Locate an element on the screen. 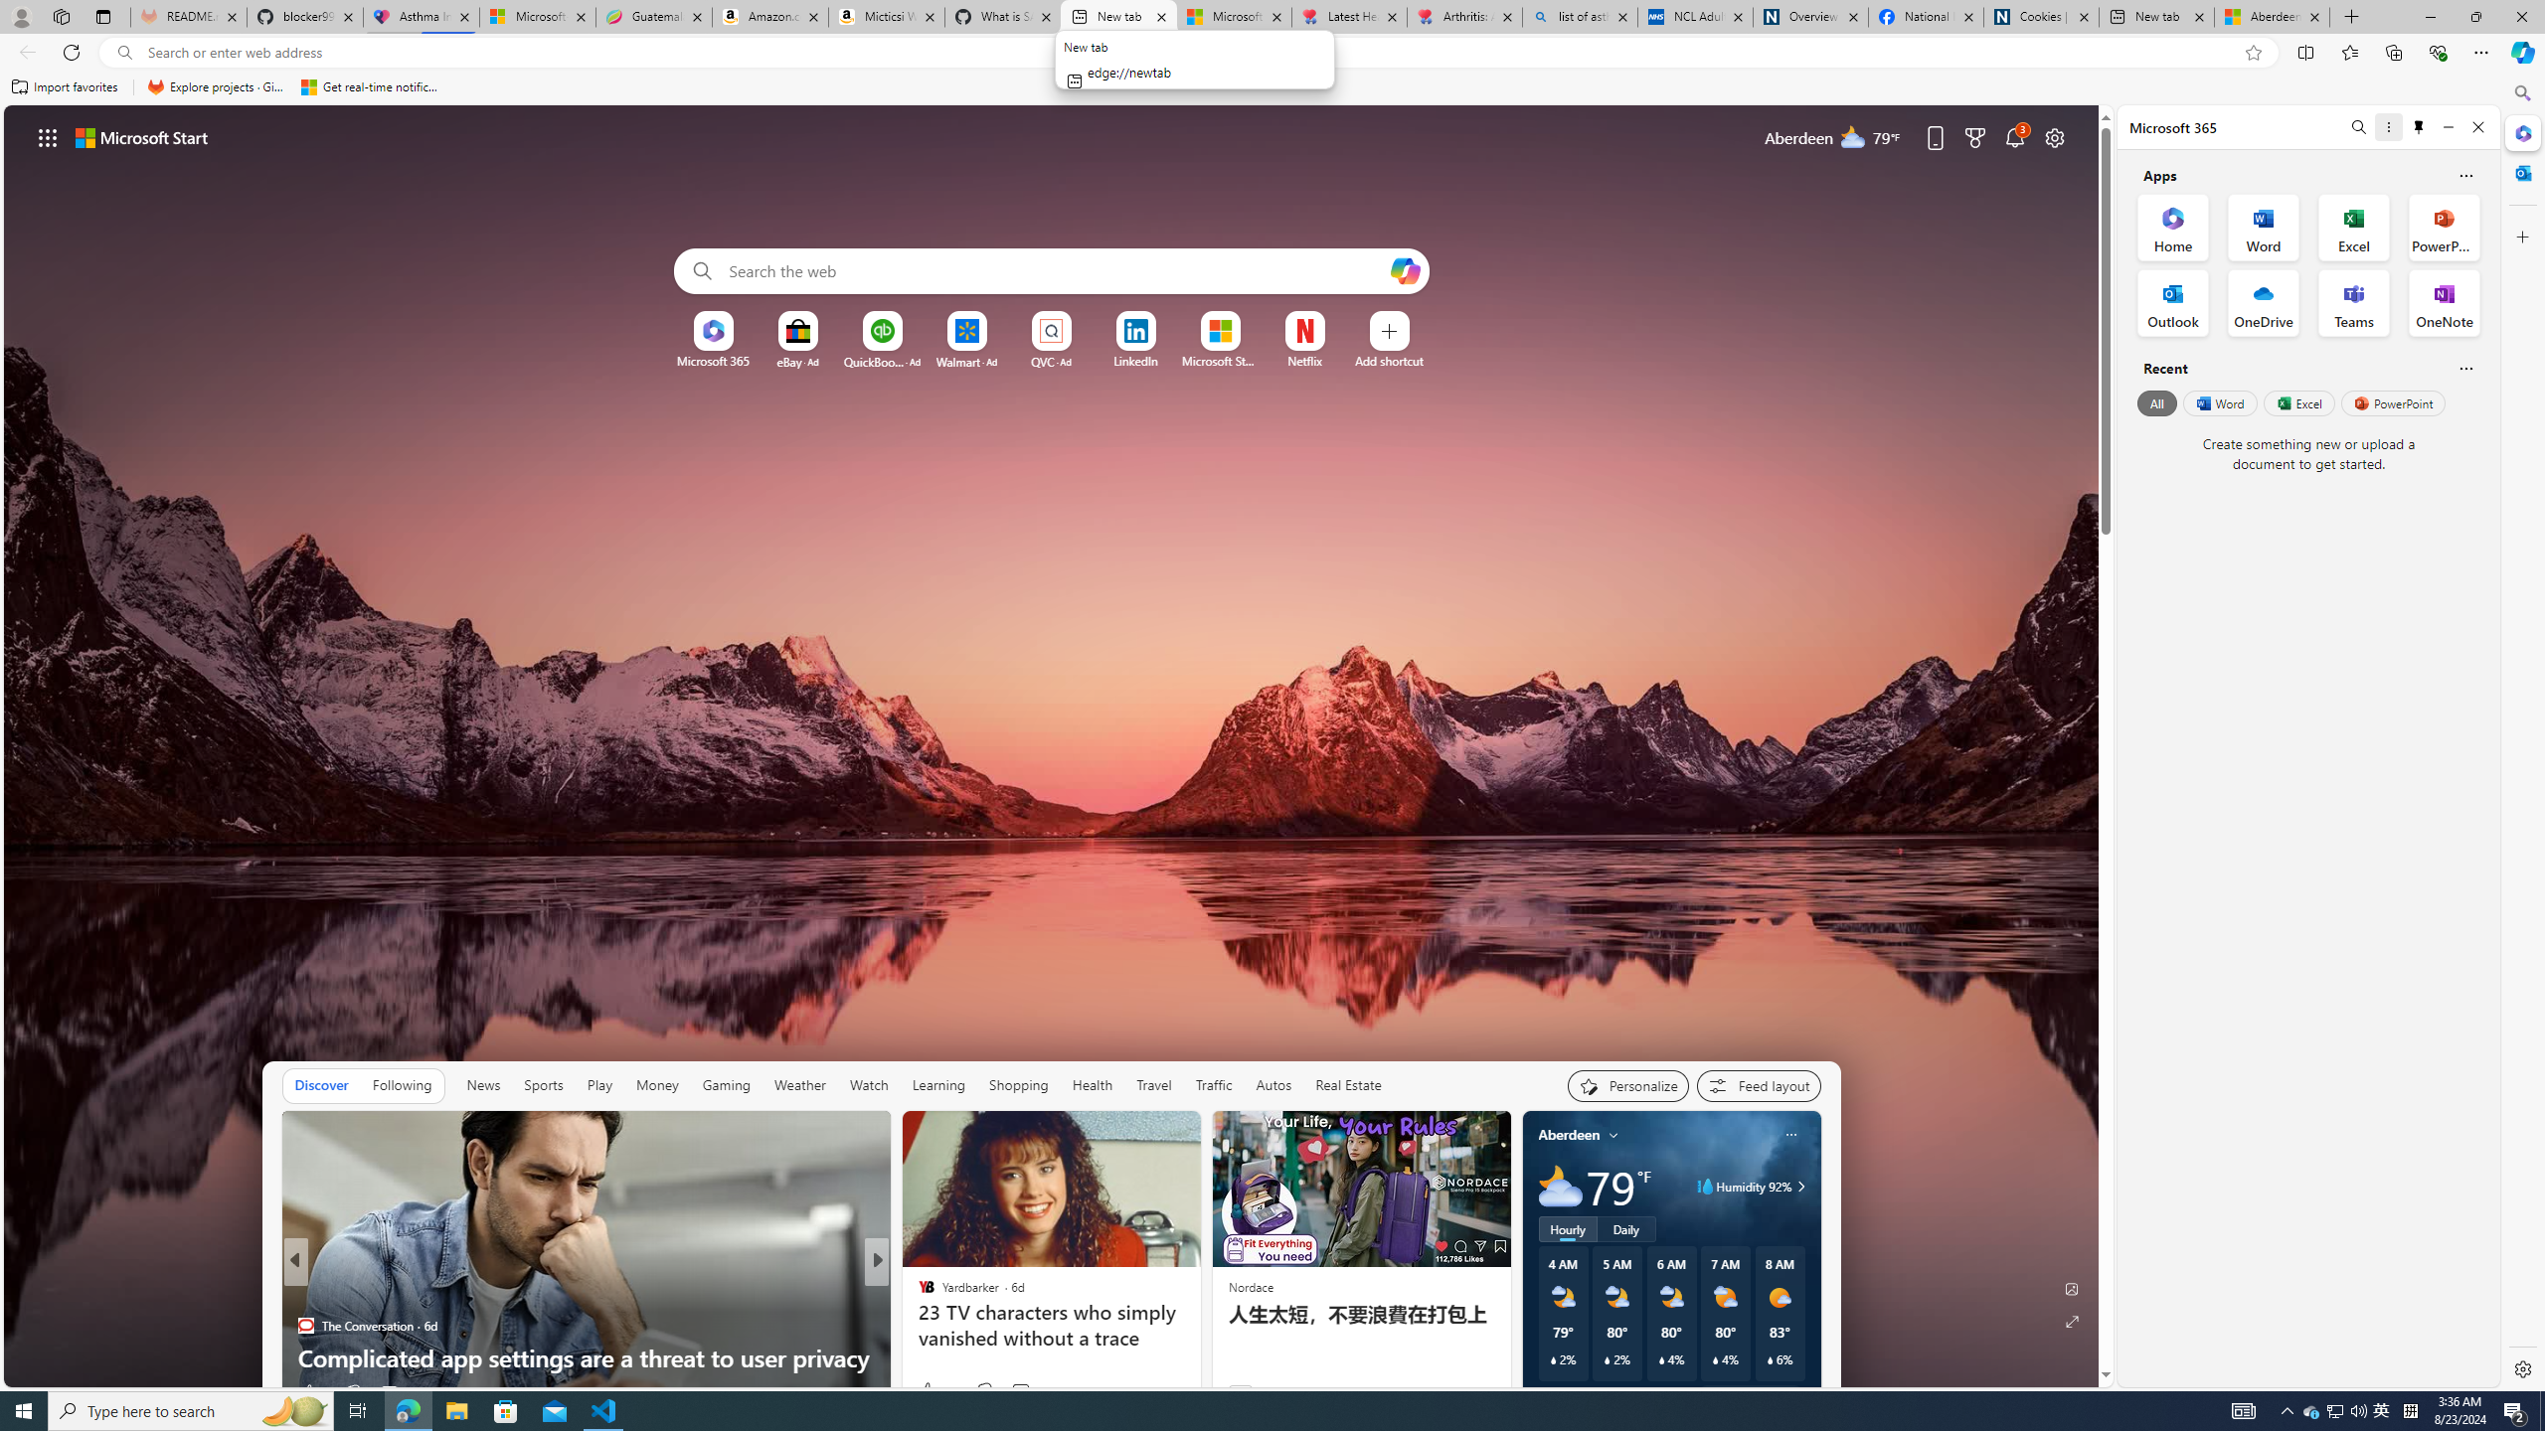  Is this helpful? is located at coordinates (2465, 368).